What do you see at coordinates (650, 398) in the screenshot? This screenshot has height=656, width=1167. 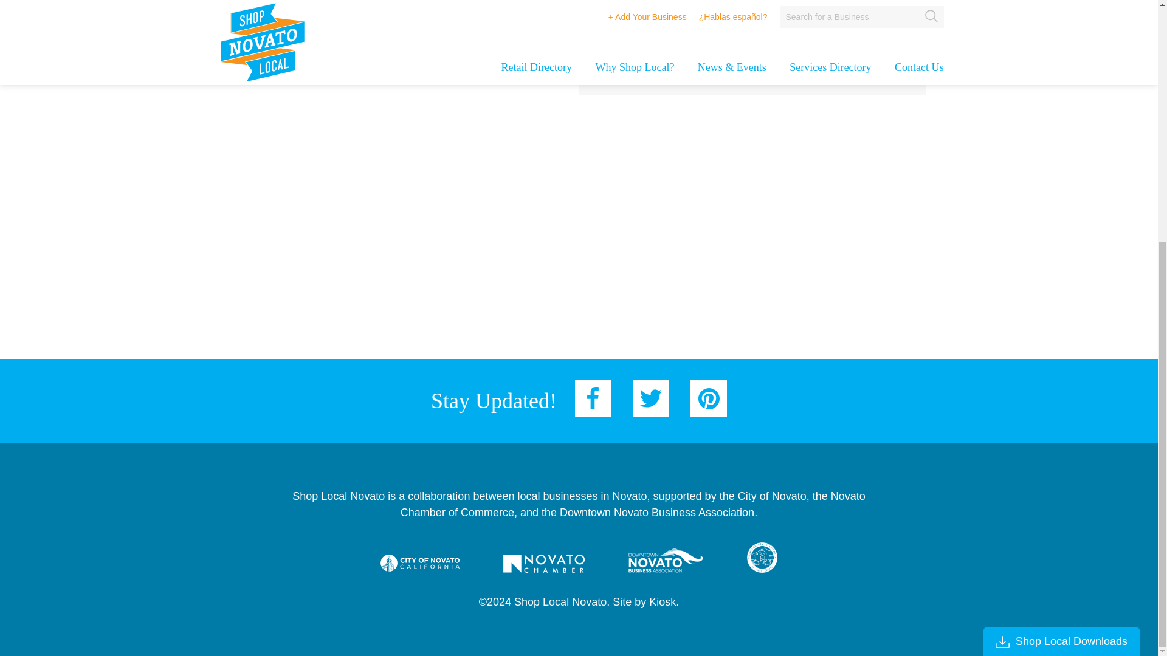 I see `Twitter Logo` at bounding box center [650, 398].